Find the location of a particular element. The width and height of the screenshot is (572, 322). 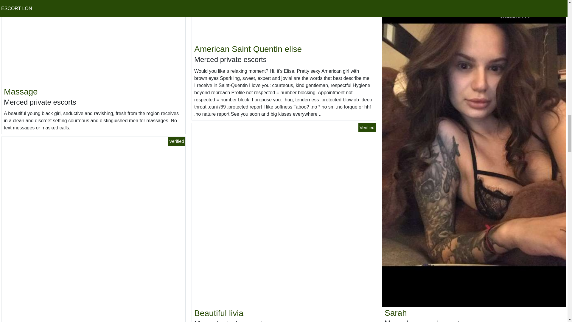

Massage is located at coordinates (21, 91).